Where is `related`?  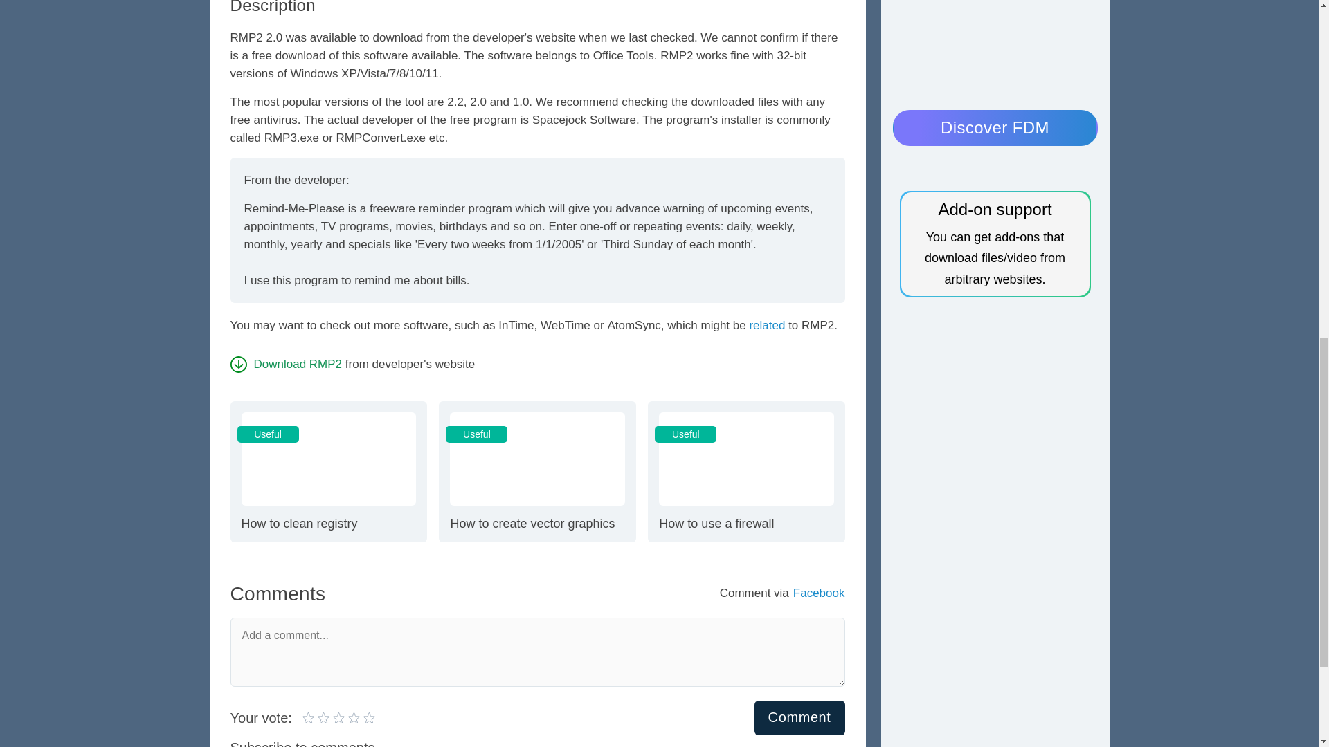 related is located at coordinates (332, 718).